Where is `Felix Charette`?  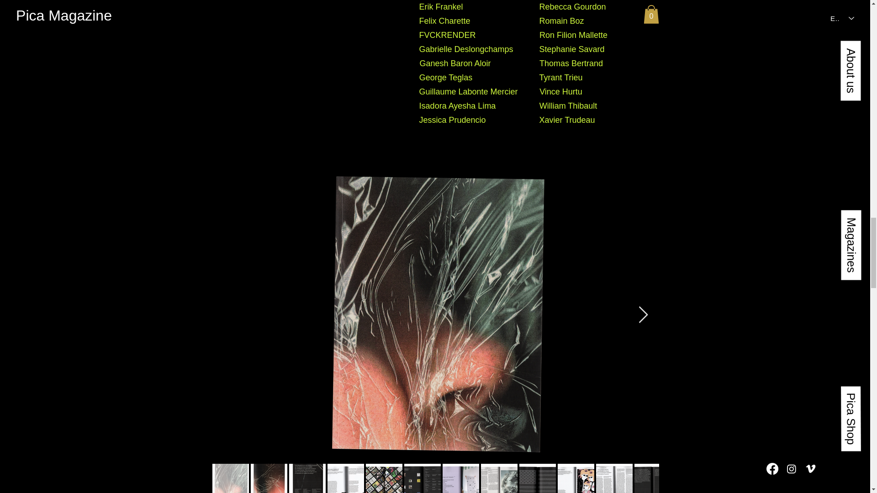 Felix Charette is located at coordinates (444, 21).